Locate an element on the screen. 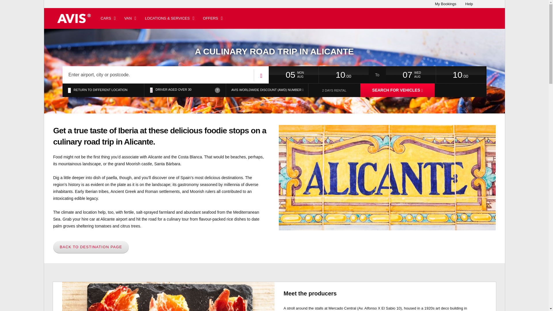  August is located at coordinates (425, 77).